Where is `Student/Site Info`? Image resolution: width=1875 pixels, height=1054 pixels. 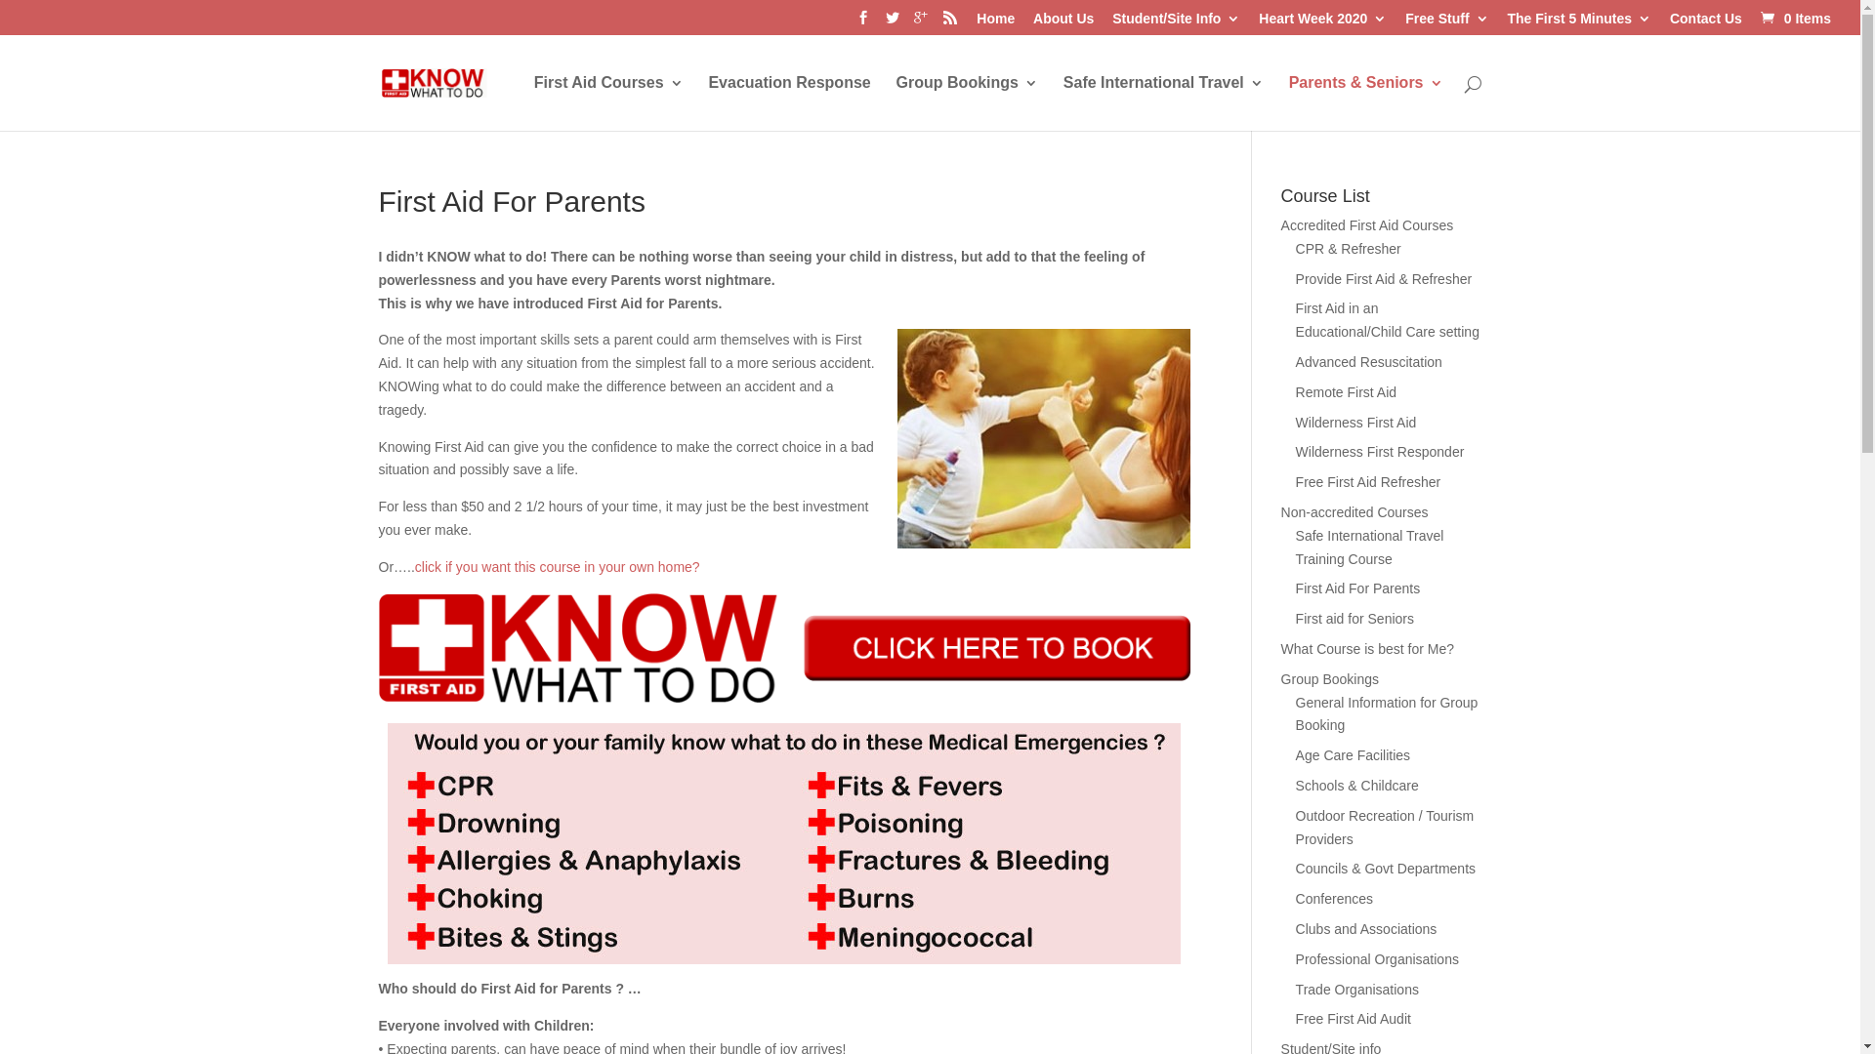
Student/Site Info is located at coordinates (1176, 23).